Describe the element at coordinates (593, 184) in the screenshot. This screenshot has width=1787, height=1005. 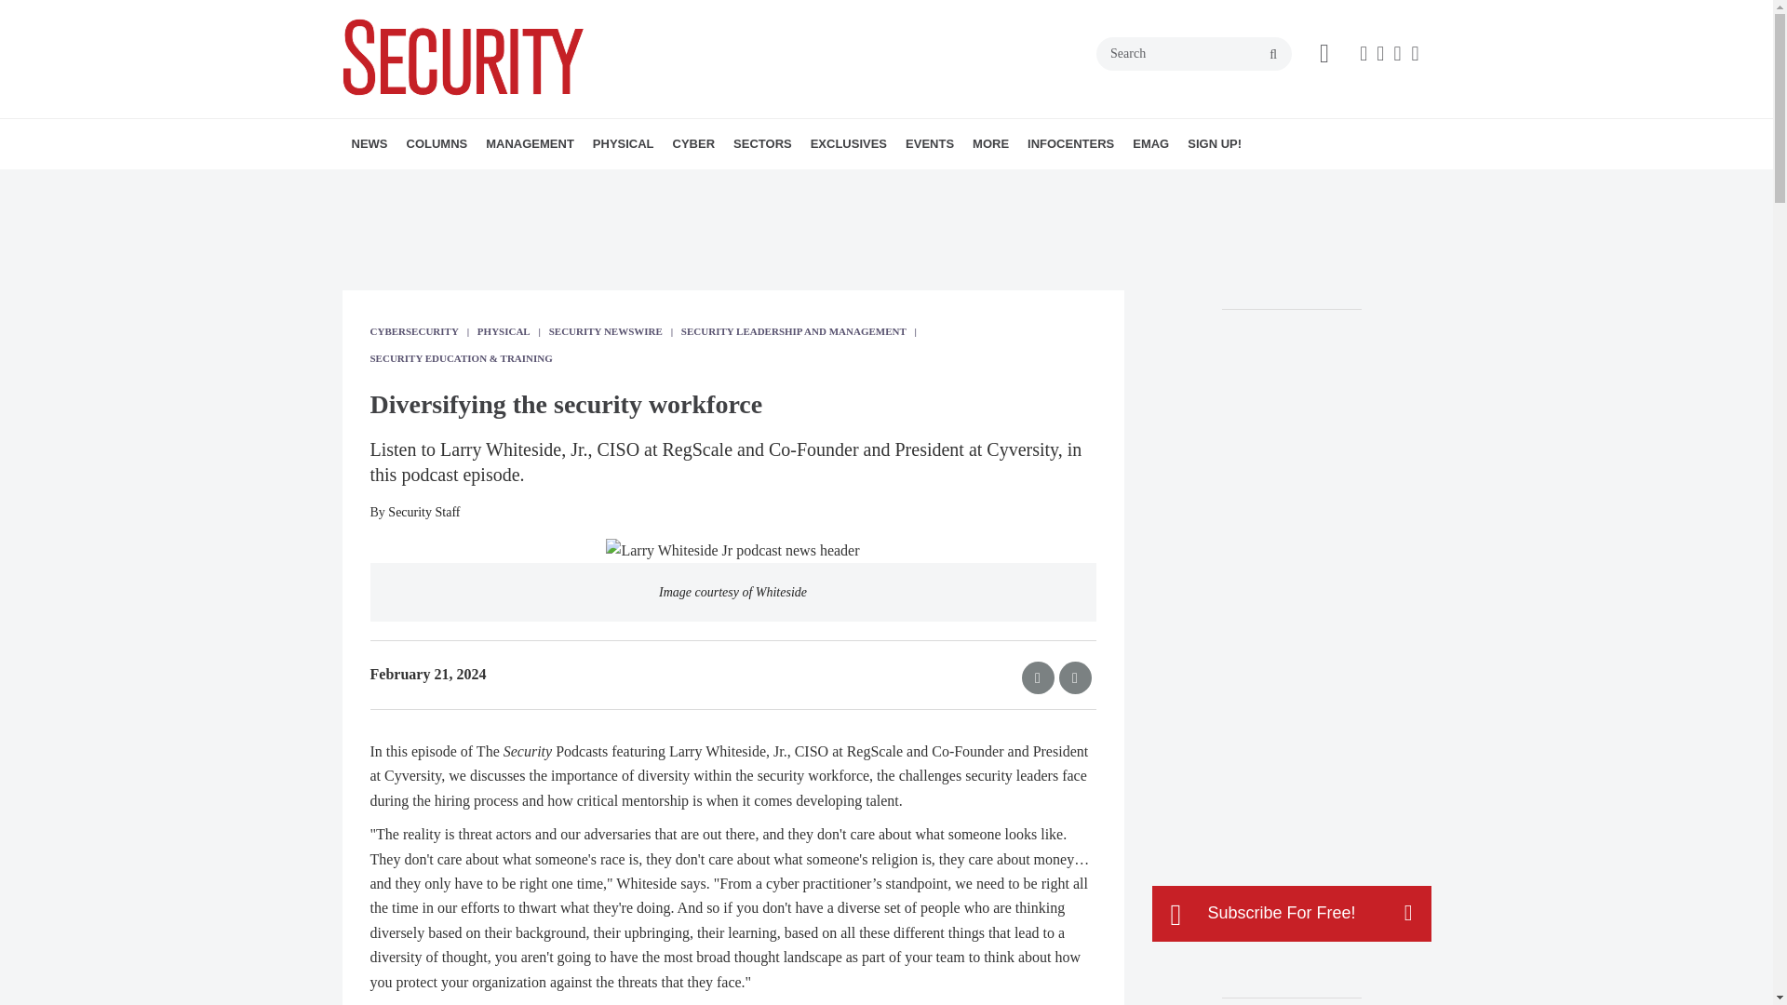
I see `LEADERSHIP MANAGEMENT` at that location.